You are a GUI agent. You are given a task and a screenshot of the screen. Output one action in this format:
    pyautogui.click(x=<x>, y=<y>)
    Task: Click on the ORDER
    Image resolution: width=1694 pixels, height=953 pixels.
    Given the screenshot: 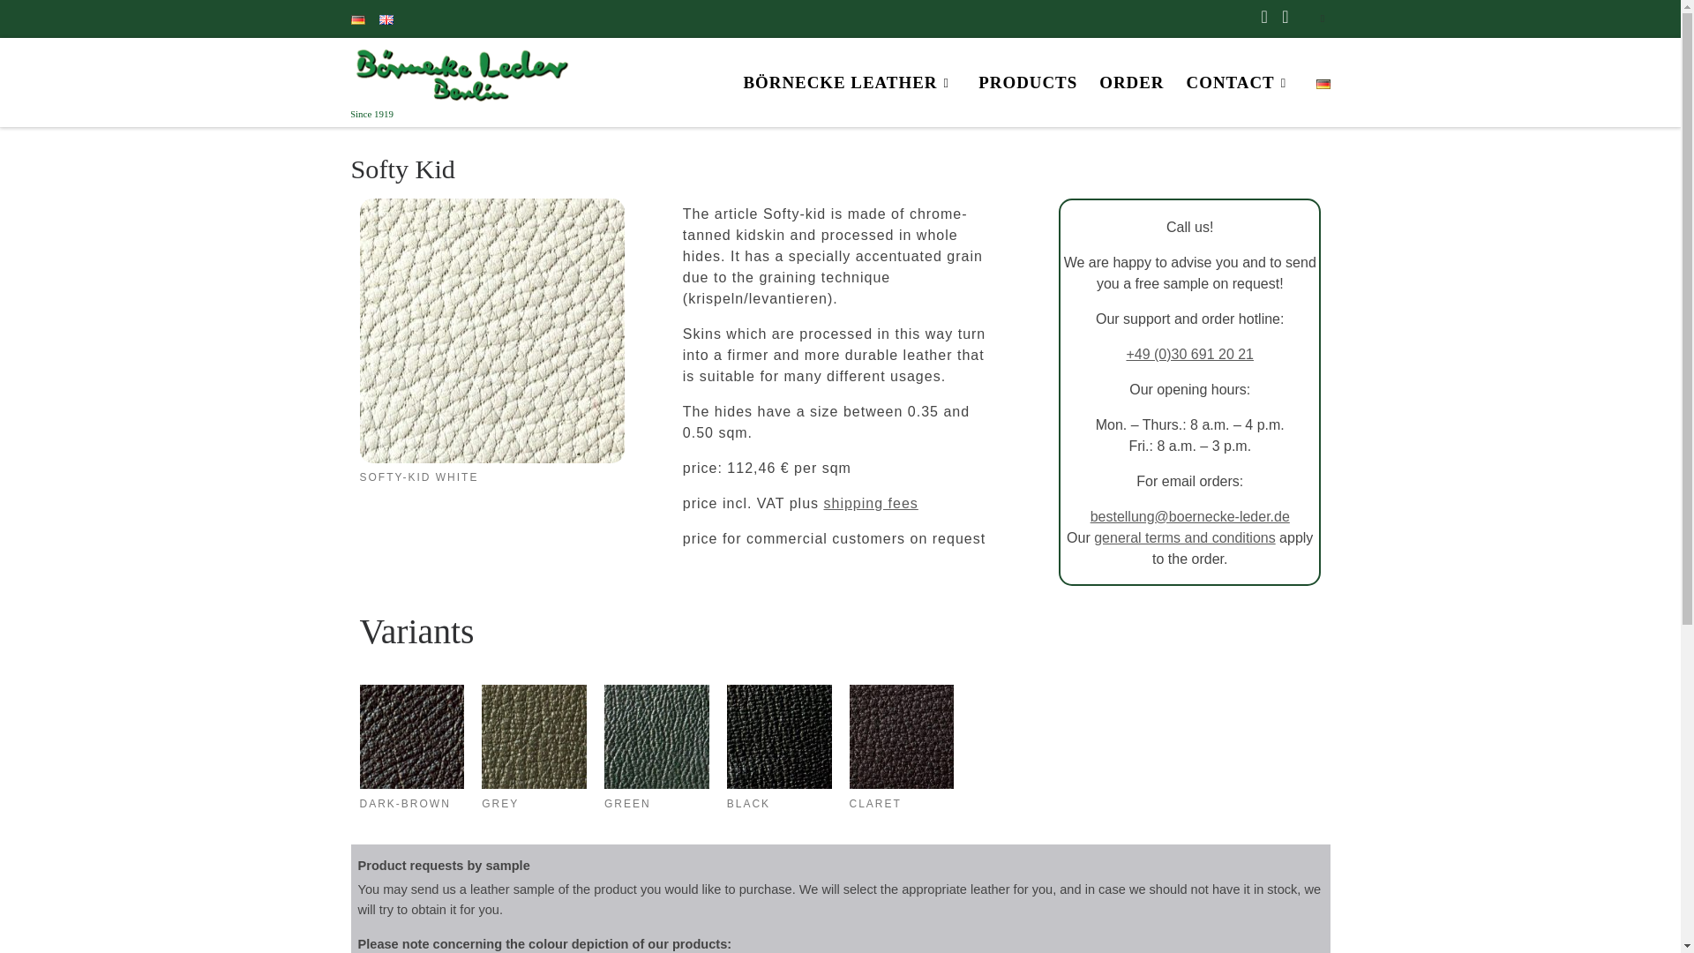 What is the action you would take?
    pyautogui.click(x=1132, y=83)
    